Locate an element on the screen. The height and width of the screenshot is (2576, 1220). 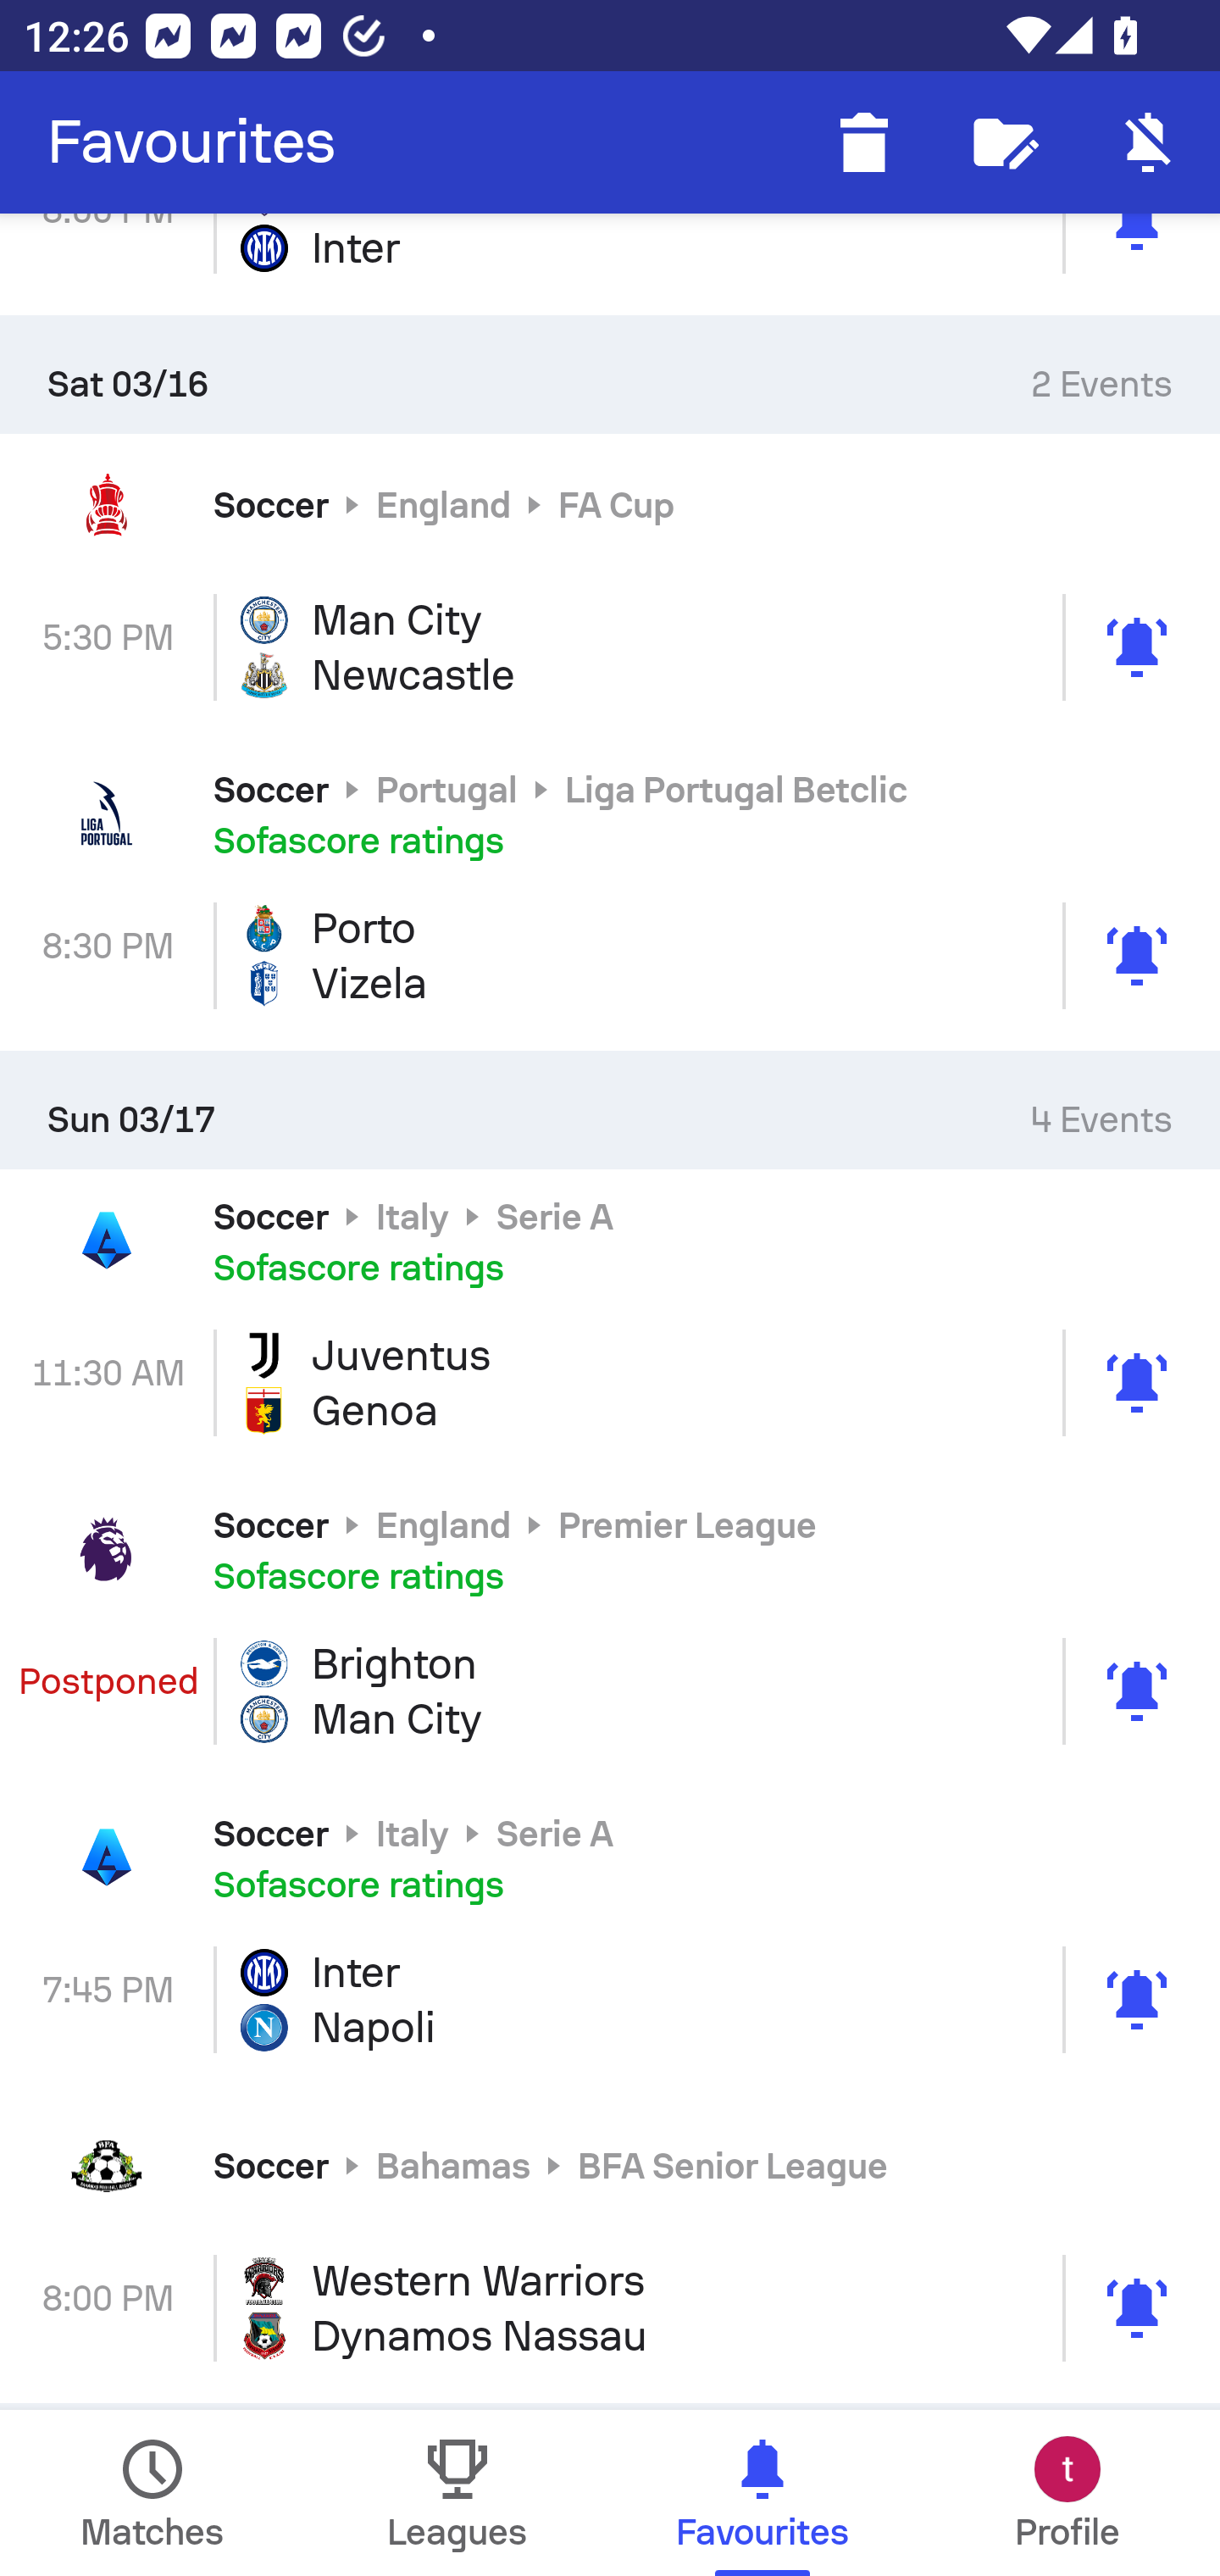
8:30 PM Porto Vizela is located at coordinates (610, 955).